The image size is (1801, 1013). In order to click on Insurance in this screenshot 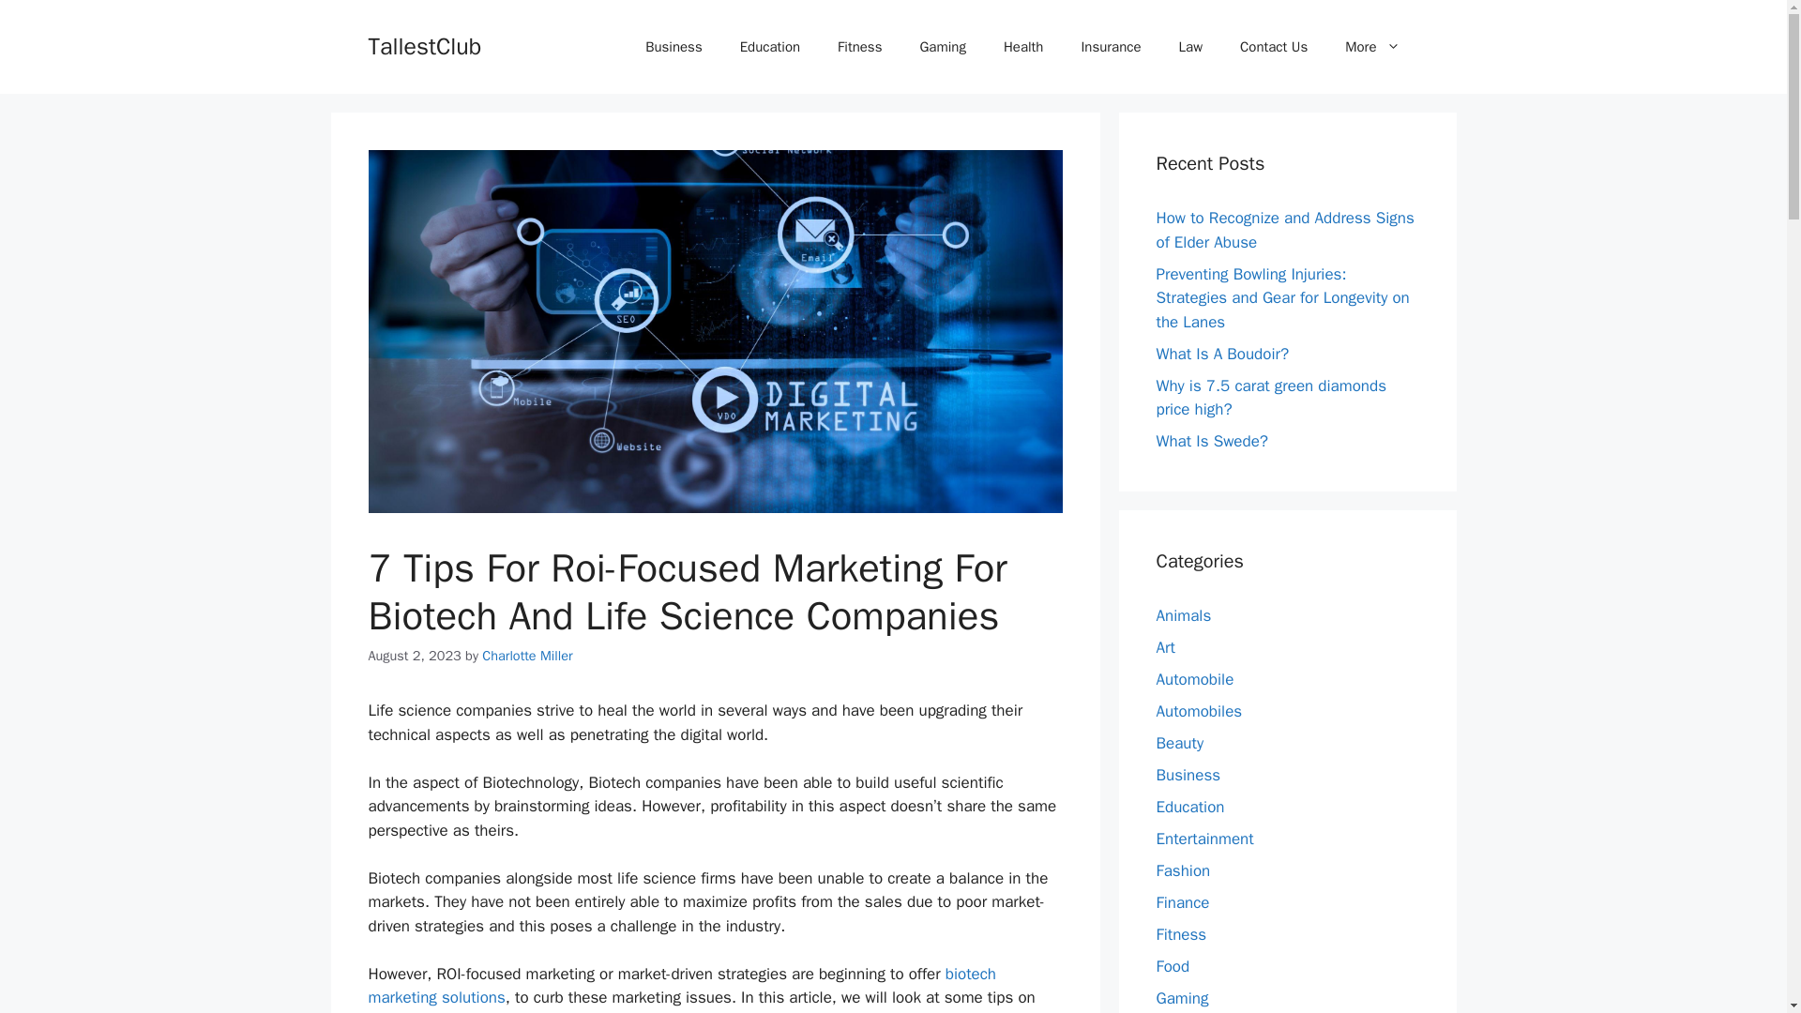, I will do `click(1111, 47)`.